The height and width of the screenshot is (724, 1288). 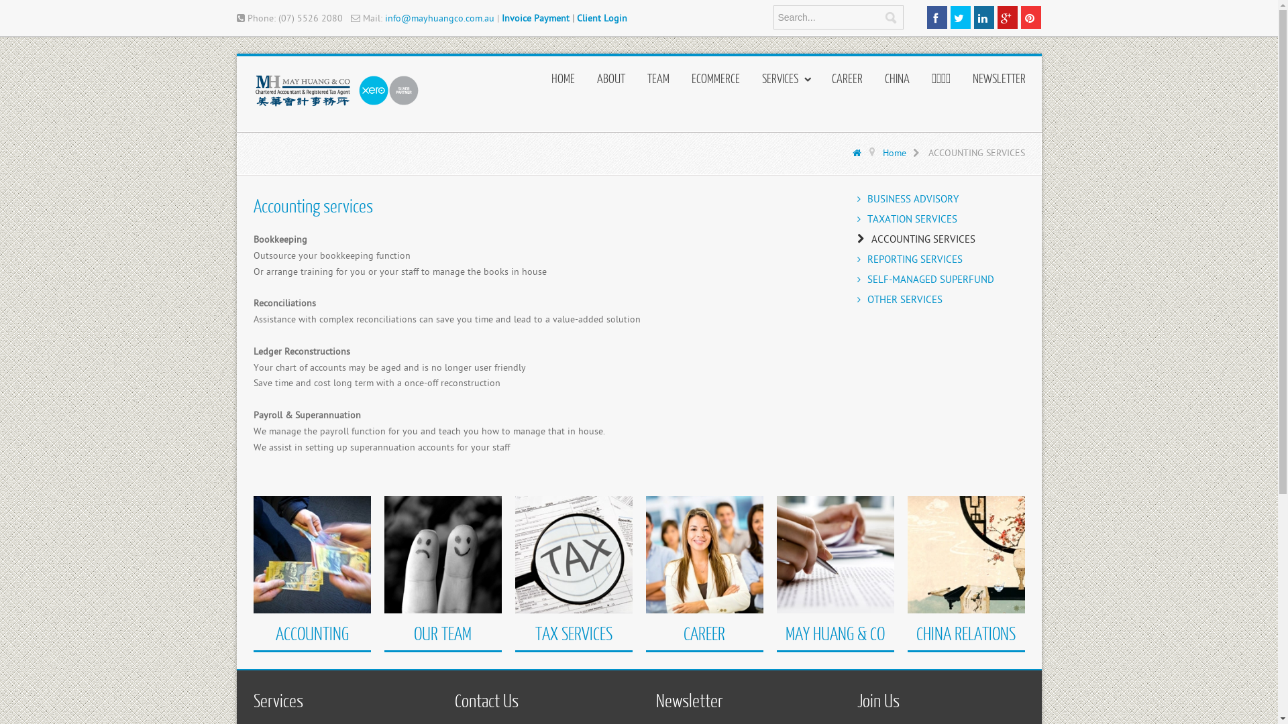 I want to click on CHINA, so click(x=896, y=82).